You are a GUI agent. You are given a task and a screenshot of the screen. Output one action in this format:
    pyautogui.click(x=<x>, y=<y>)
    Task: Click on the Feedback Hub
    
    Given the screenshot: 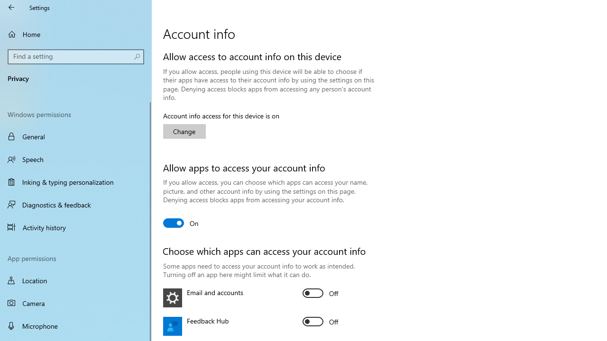 What is the action you would take?
    pyautogui.click(x=321, y=321)
    